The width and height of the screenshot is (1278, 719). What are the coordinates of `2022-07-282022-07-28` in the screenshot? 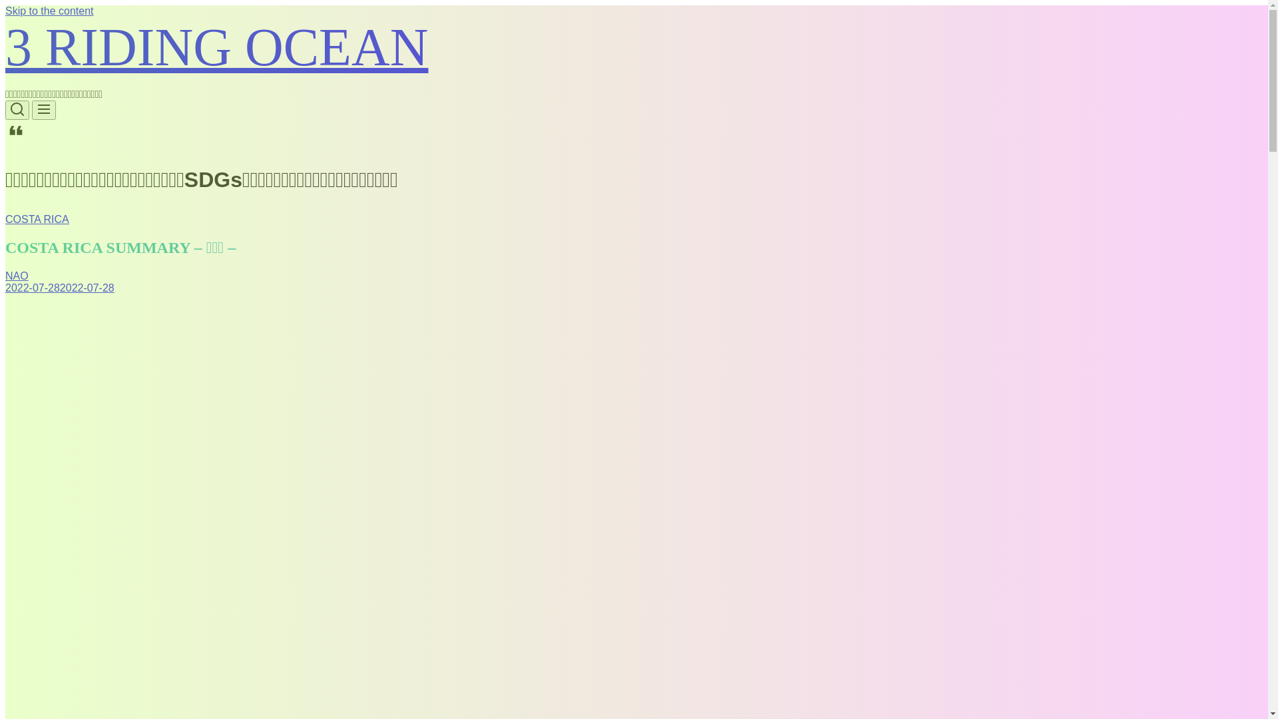 It's located at (60, 288).